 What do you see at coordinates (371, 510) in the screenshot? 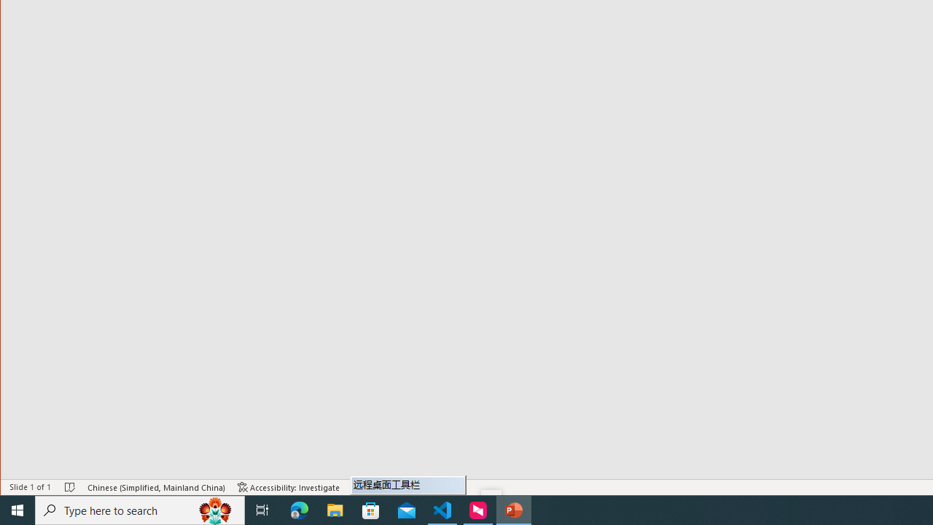
I see `Microsoft Store` at bounding box center [371, 510].